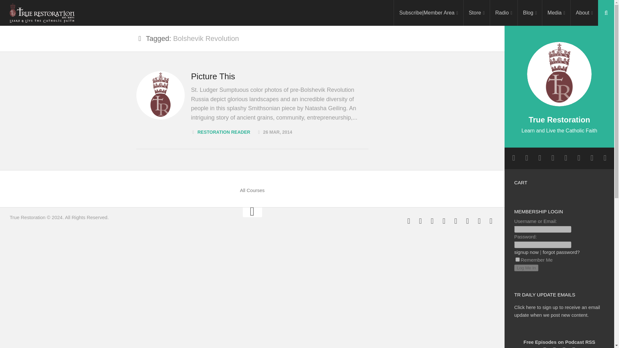  What do you see at coordinates (477, 13) in the screenshot?
I see `Store` at bounding box center [477, 13].